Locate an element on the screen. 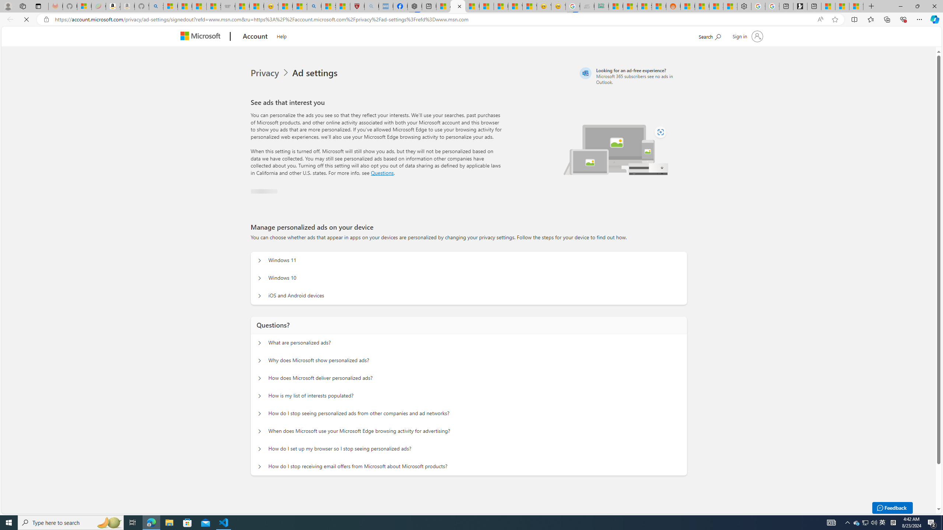  Account is located at coordinates (256, 37).